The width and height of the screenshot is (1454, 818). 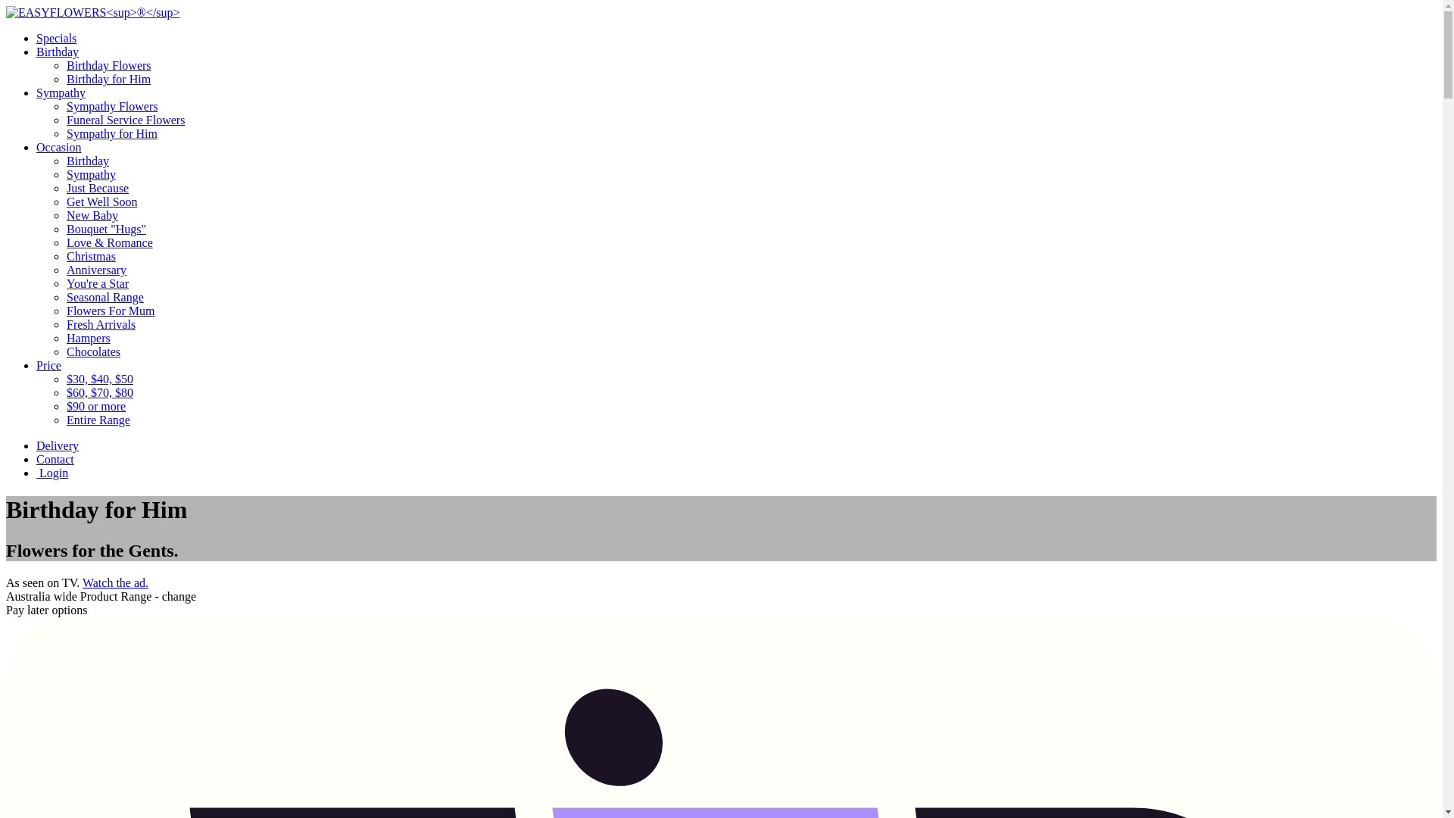 I want to click on Just Because, so click(x=751, y=188).